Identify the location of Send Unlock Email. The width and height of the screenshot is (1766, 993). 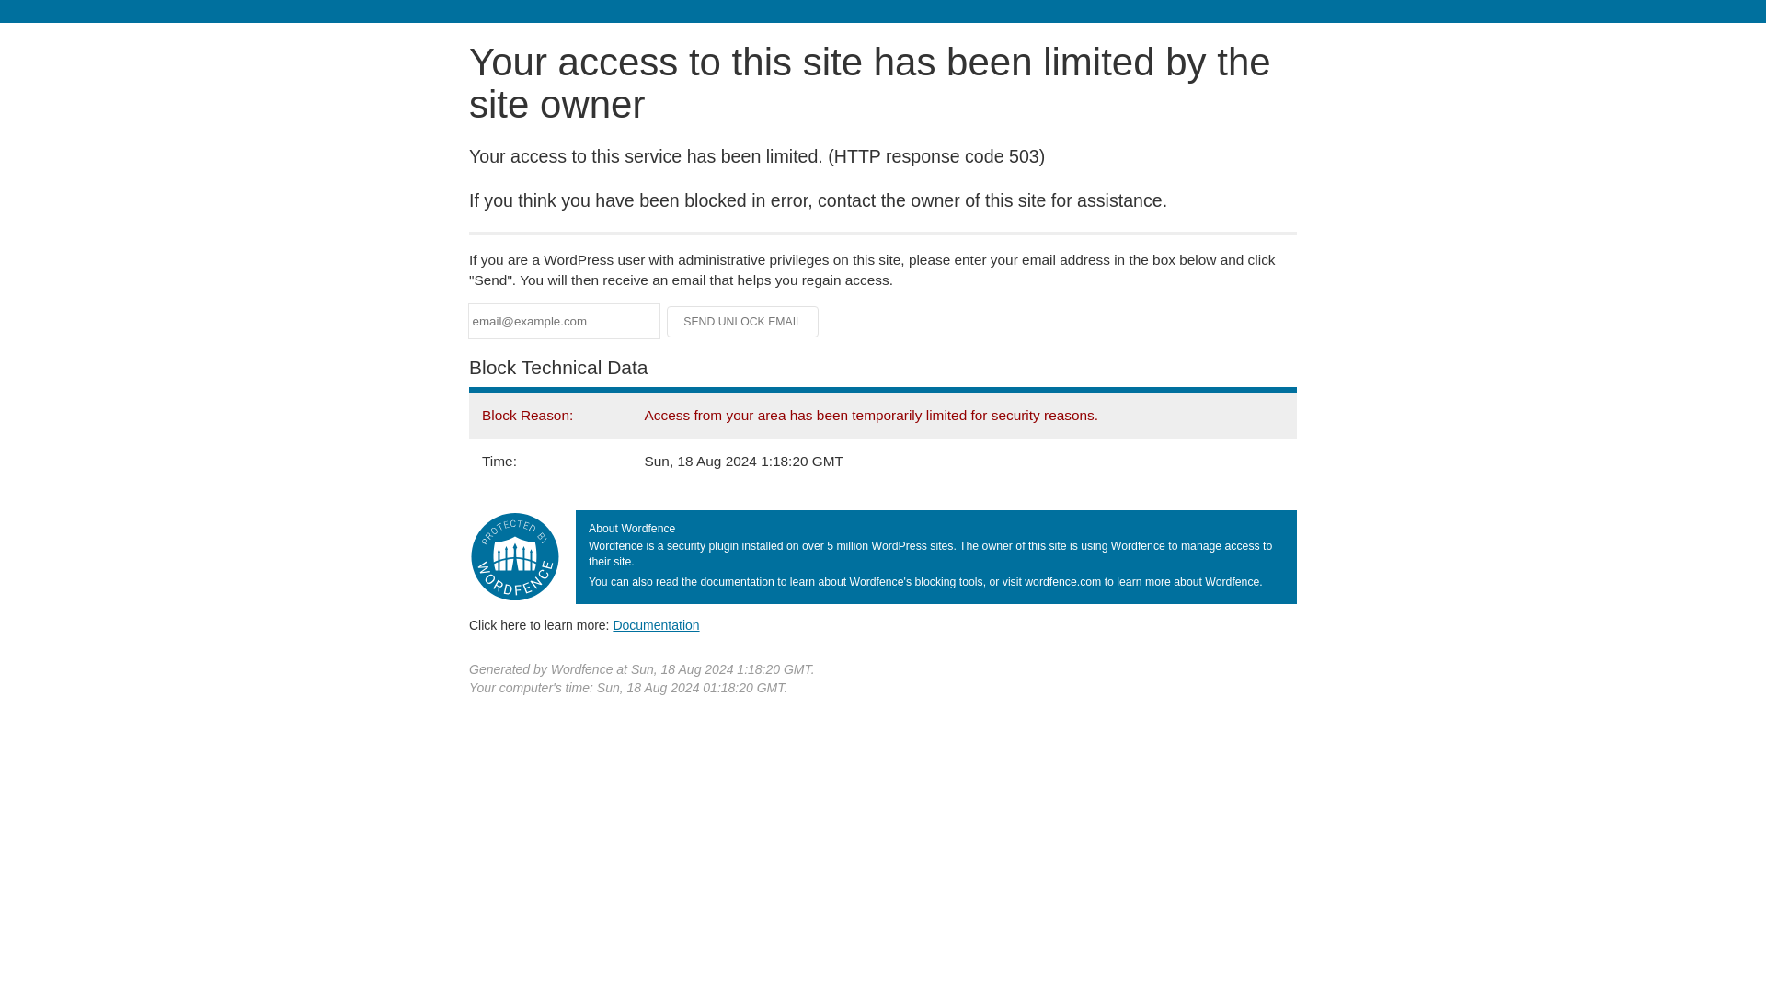
(743, 322).